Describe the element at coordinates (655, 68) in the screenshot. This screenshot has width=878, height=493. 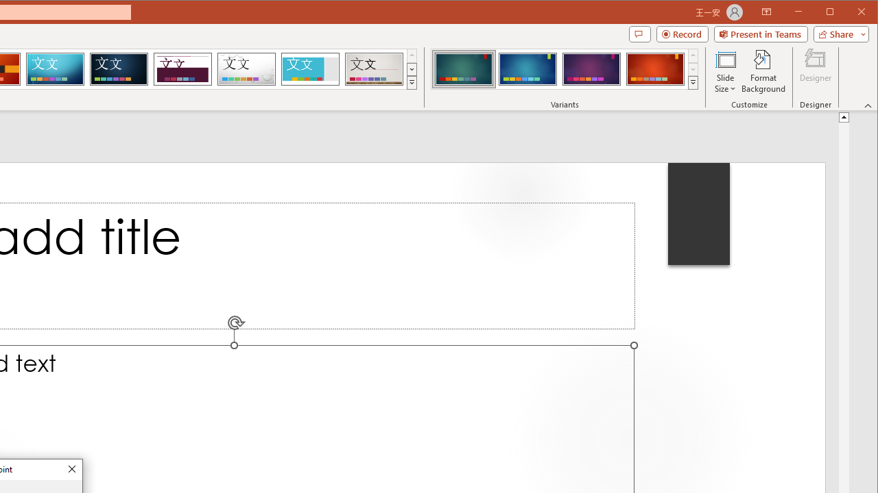
I see `Ion Variant 4` at that location.